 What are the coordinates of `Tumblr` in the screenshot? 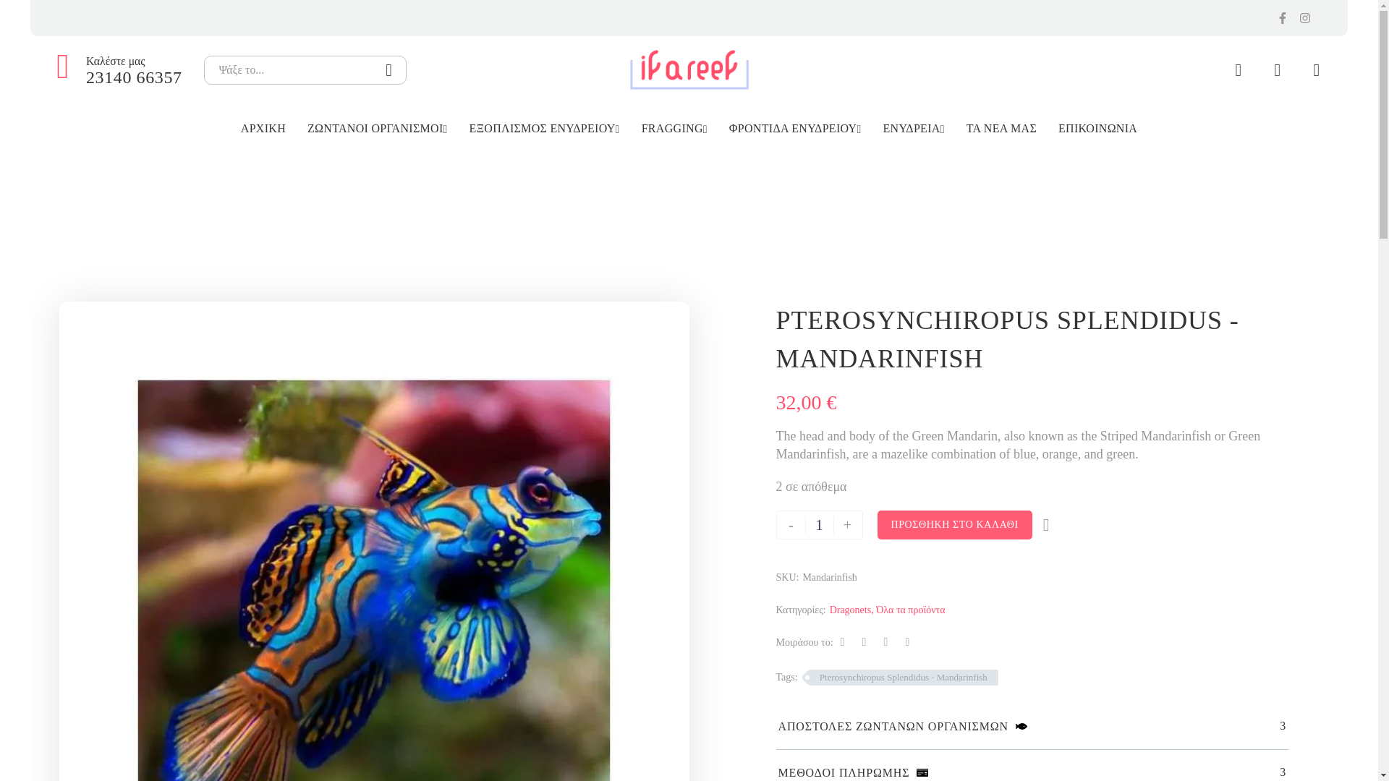 It's located at (907, 642).